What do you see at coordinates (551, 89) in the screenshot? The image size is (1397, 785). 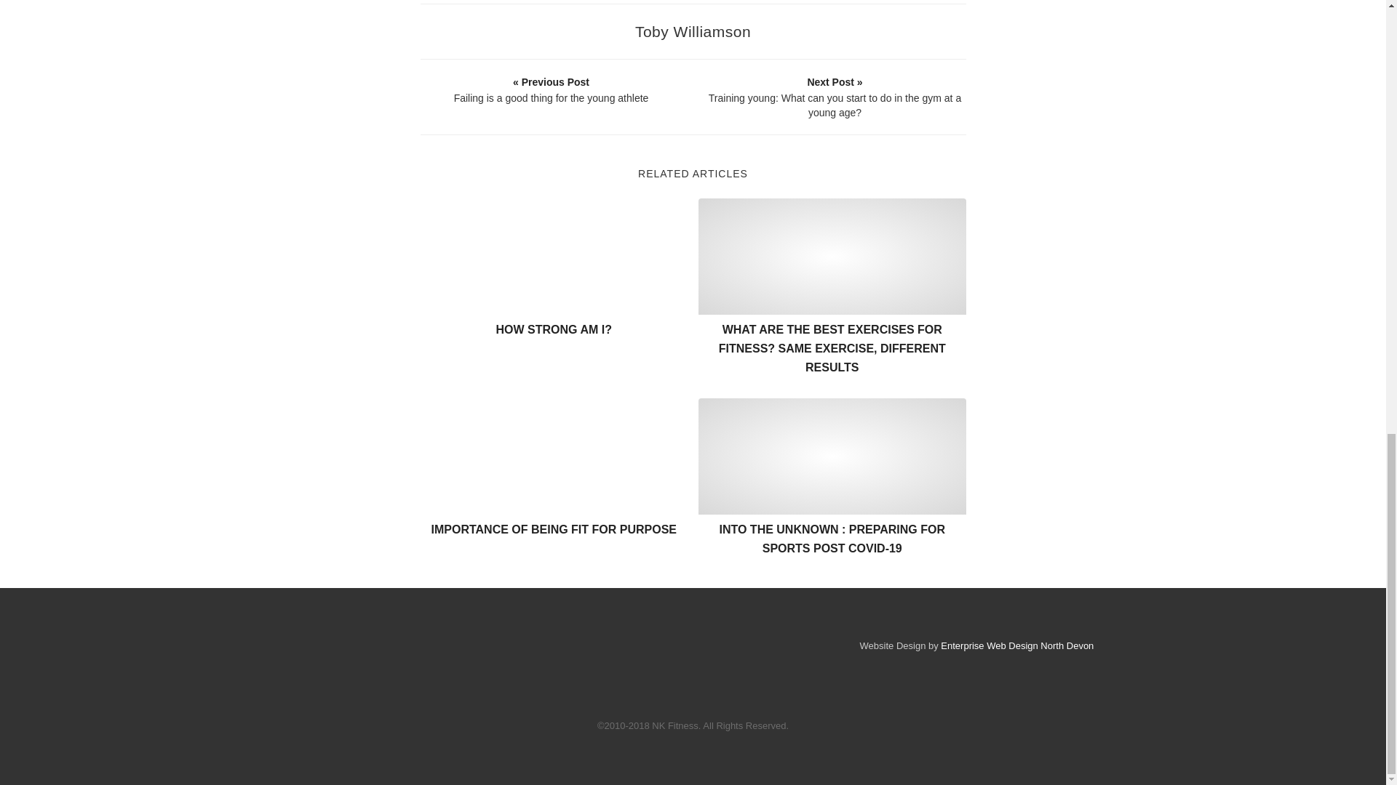 I see `Failing is a good thing for the young athlete` at bounding box center [551, 89].